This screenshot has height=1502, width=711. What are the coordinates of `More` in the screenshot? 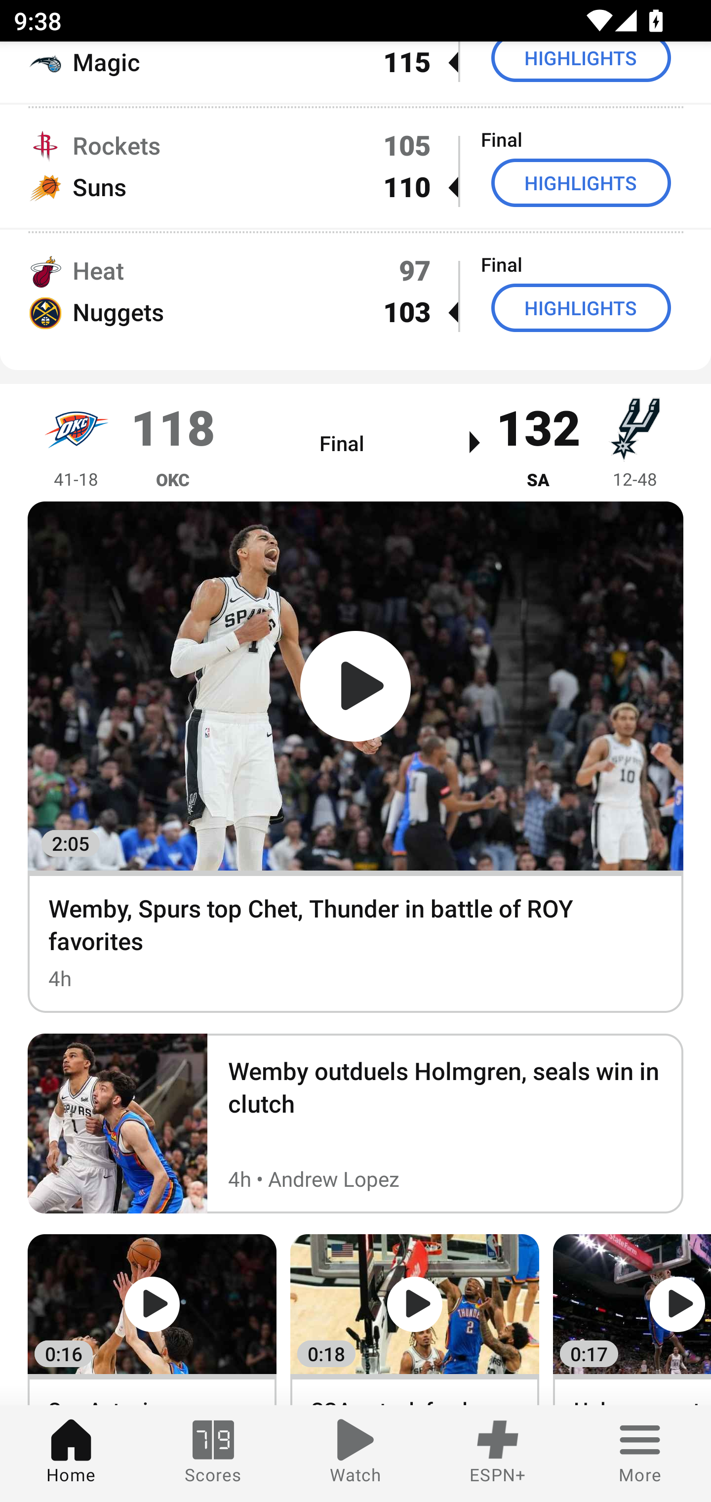 It's located at (640, 1454).